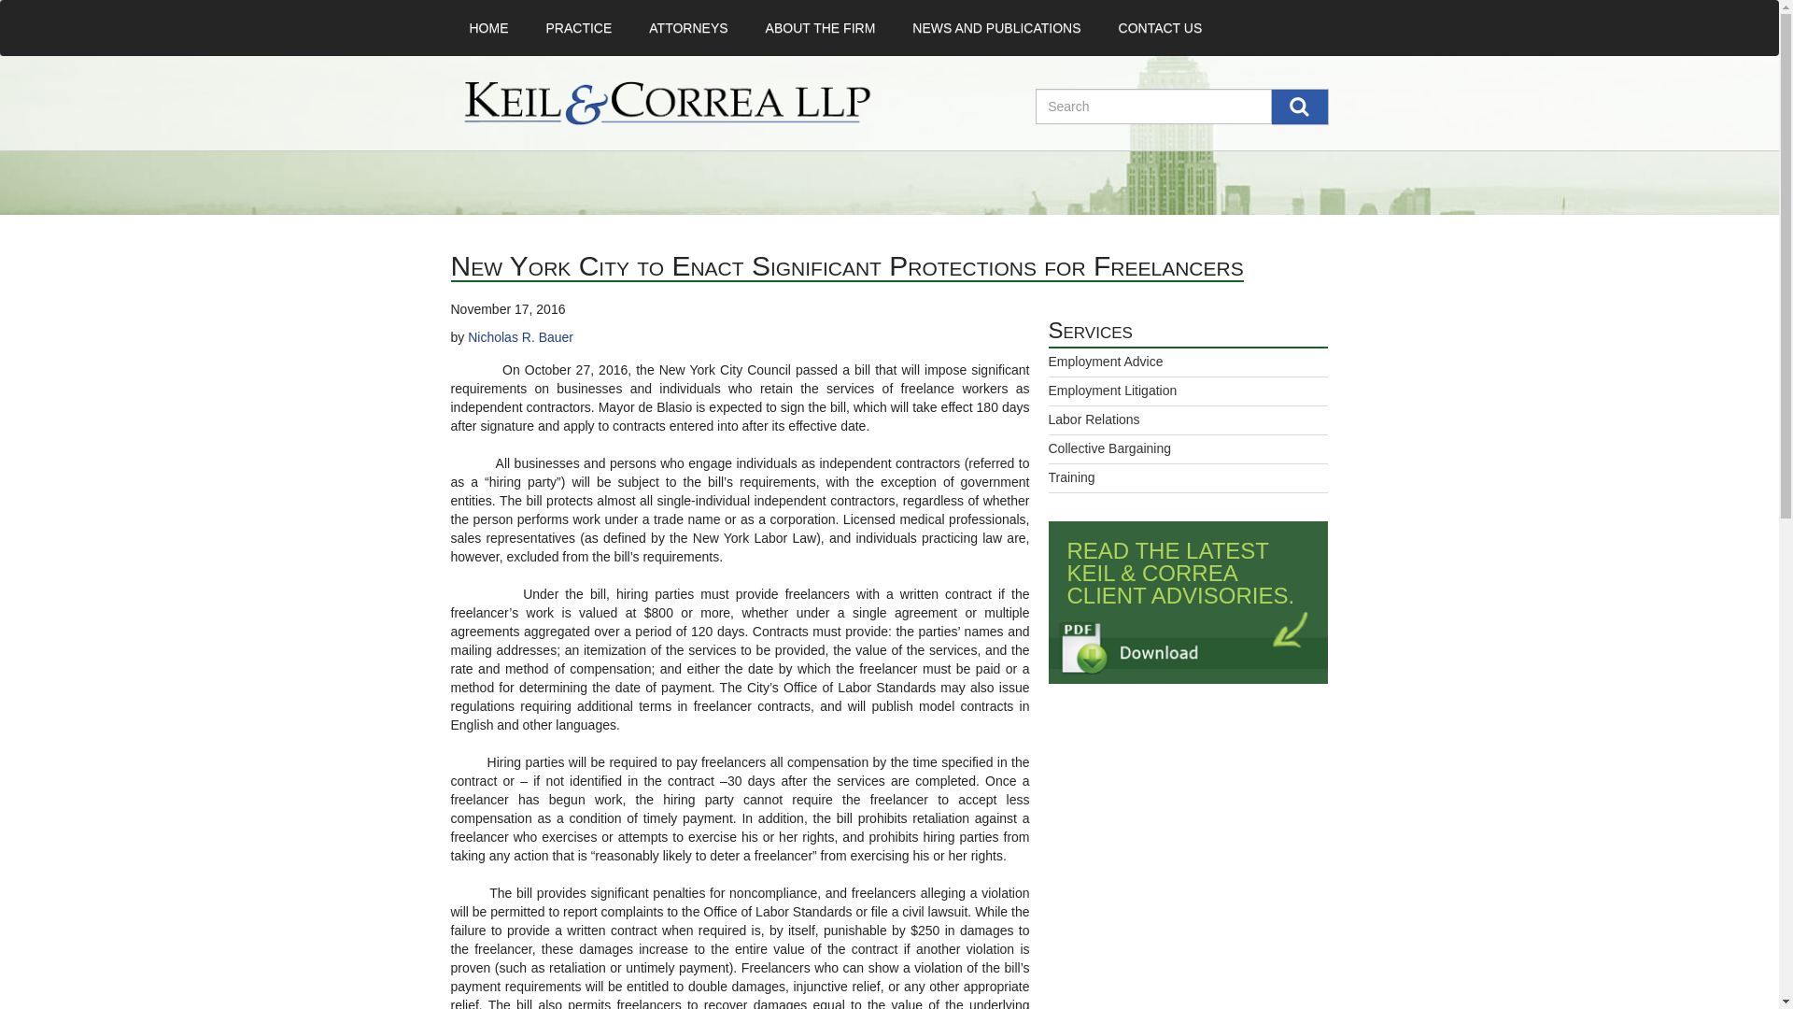  I want to click on Labor Relations, so click(1093, 419).